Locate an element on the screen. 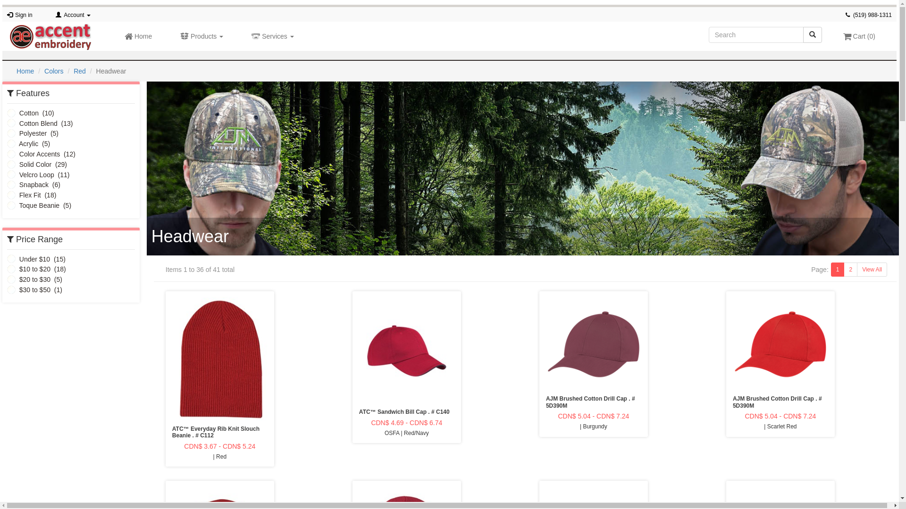 This screenshot has width=906, height=509. Sign in is located at coordinates (24, 15).